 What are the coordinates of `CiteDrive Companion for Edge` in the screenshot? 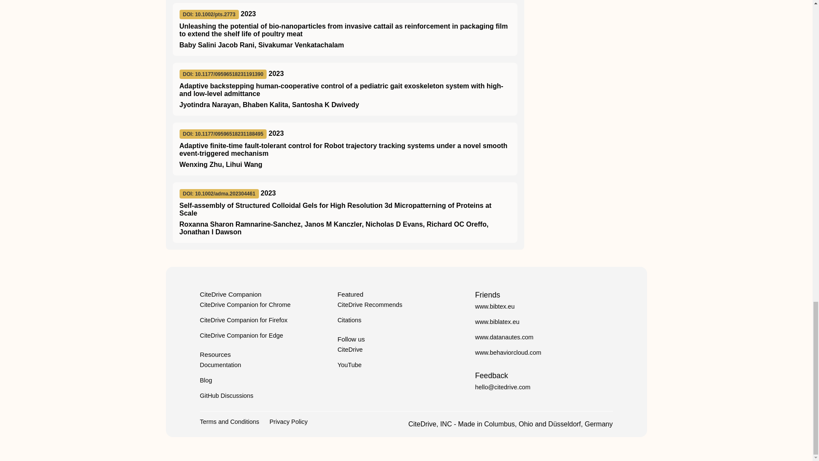 It's located at (241, 335).